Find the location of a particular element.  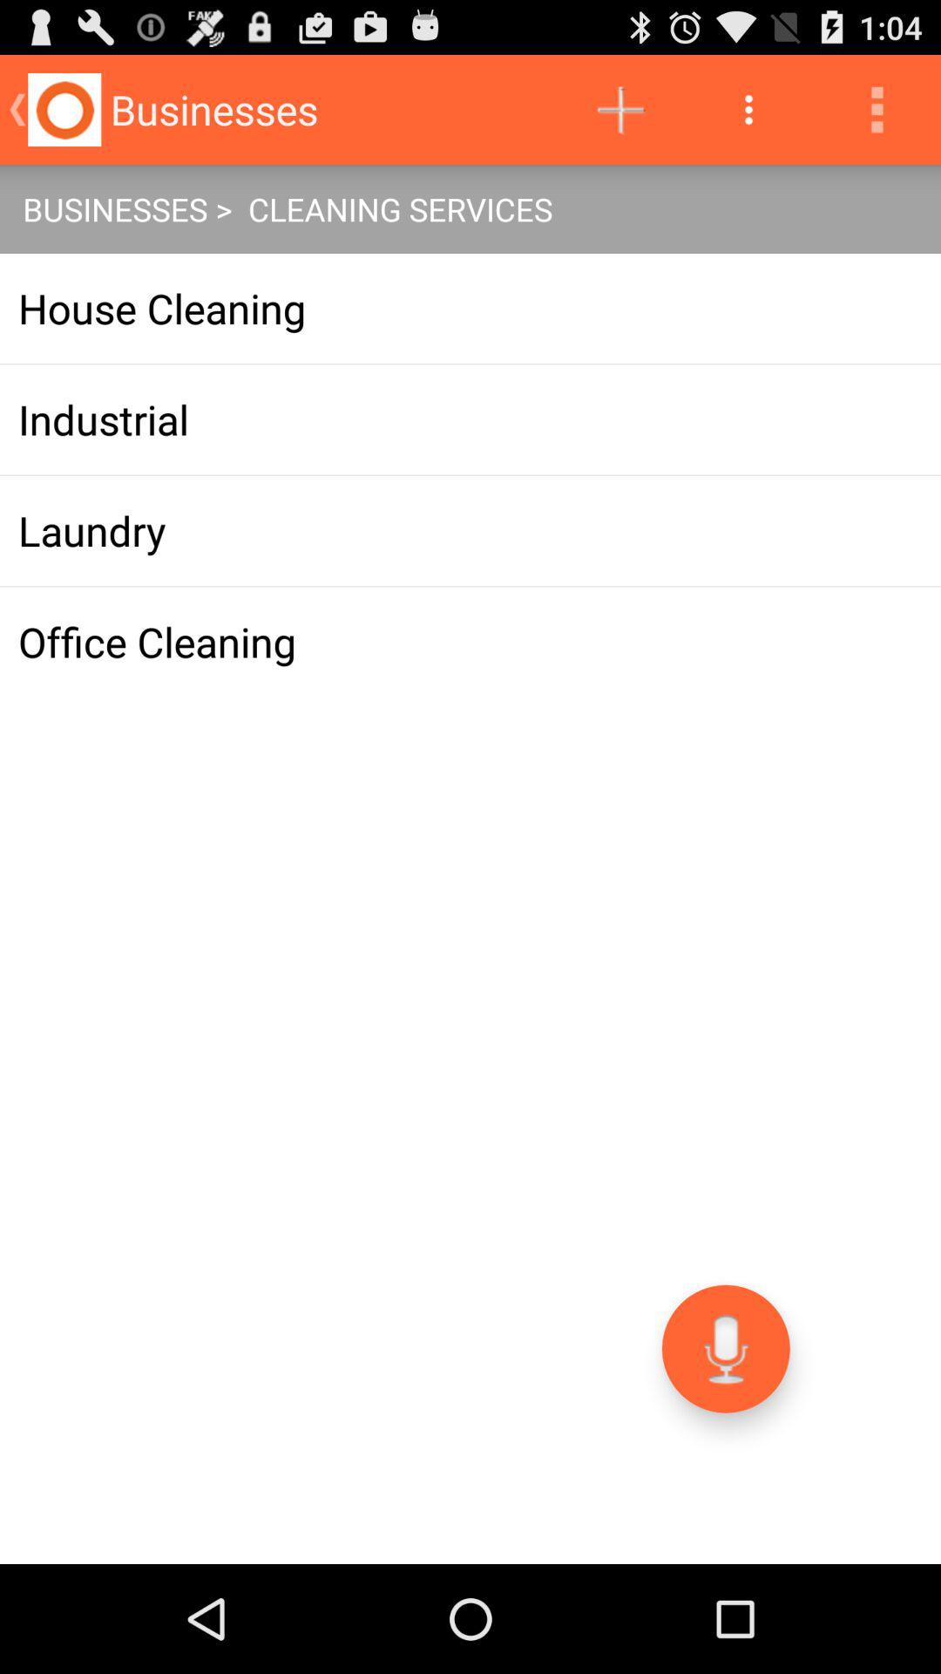

launch app above the industrial icon is located at coordinates (470, 308).